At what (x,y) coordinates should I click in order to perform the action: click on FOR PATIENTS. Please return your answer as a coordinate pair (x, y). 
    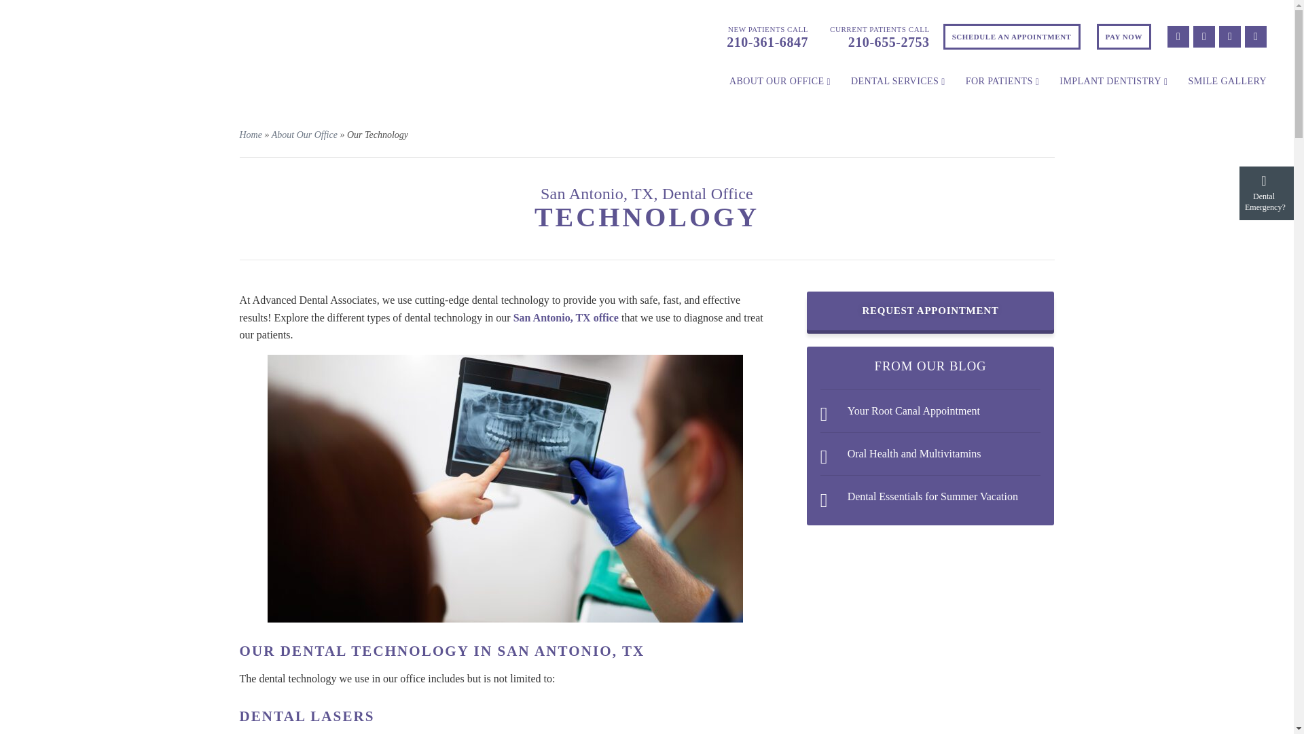
    Looking at the image, I should click on (1002, 82).